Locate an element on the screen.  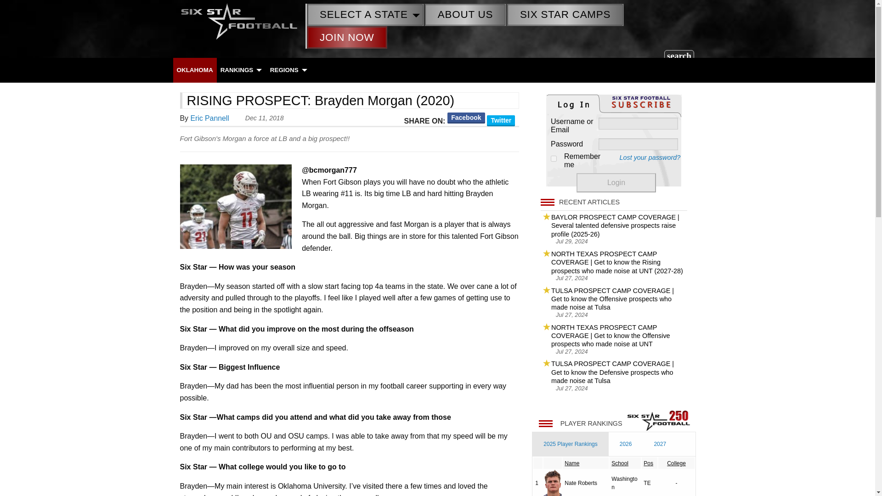
SIX STAR CAMPS is located at coordinates (565, 15).